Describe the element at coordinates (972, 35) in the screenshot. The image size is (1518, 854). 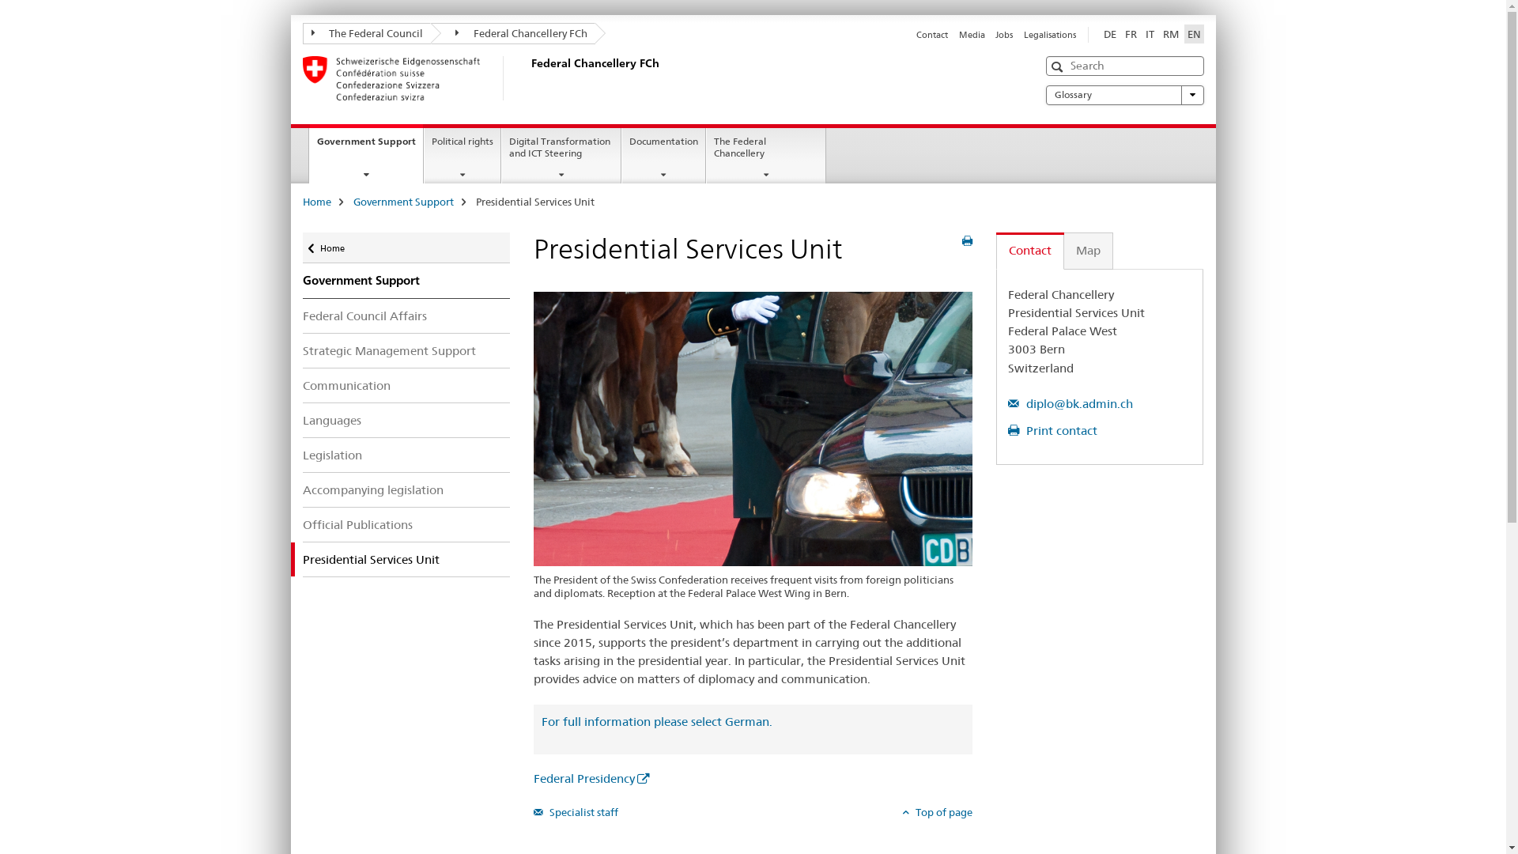
I see `Media` at that location.